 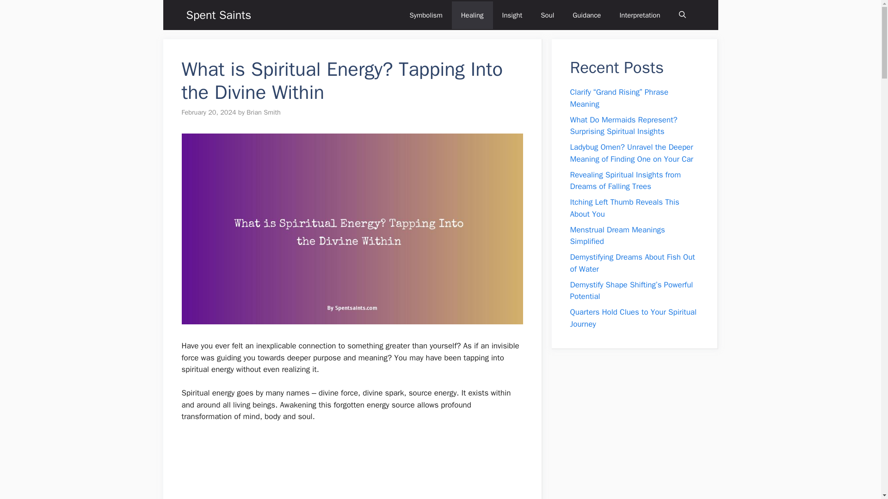 I want to click on Itching Left Thumb Reveals This About You, so click(x=624, y=208).